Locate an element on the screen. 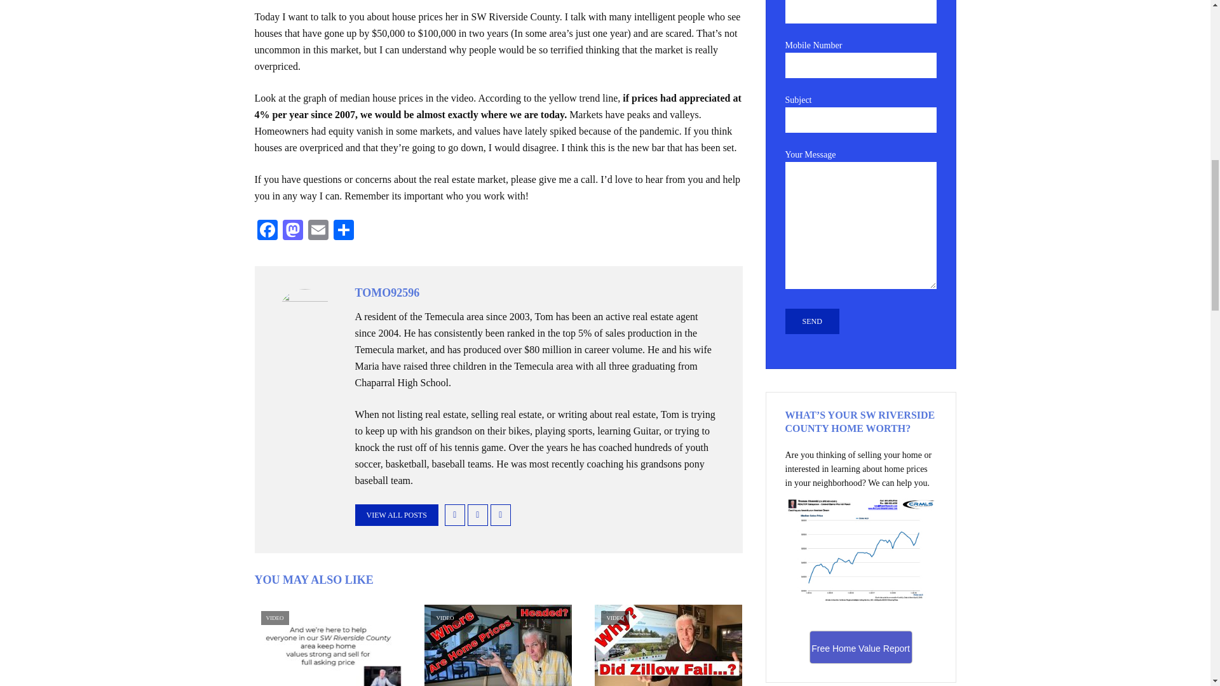 Image resolution: width=1220 pixels, height=686 pixels. Send is located at coordinates (812, 321).